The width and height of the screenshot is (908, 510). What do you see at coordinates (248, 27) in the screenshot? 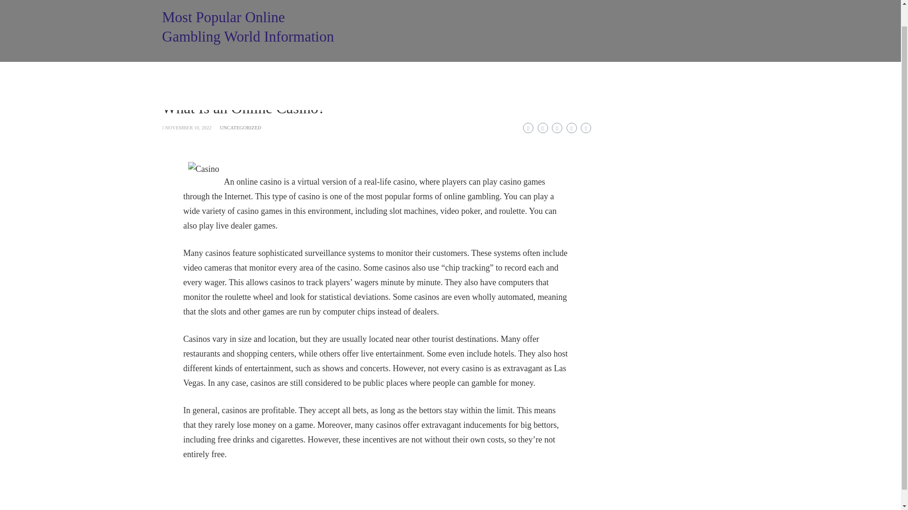
I see `Most Popular Online Gambling World Information` at bounding box center [248, 27].